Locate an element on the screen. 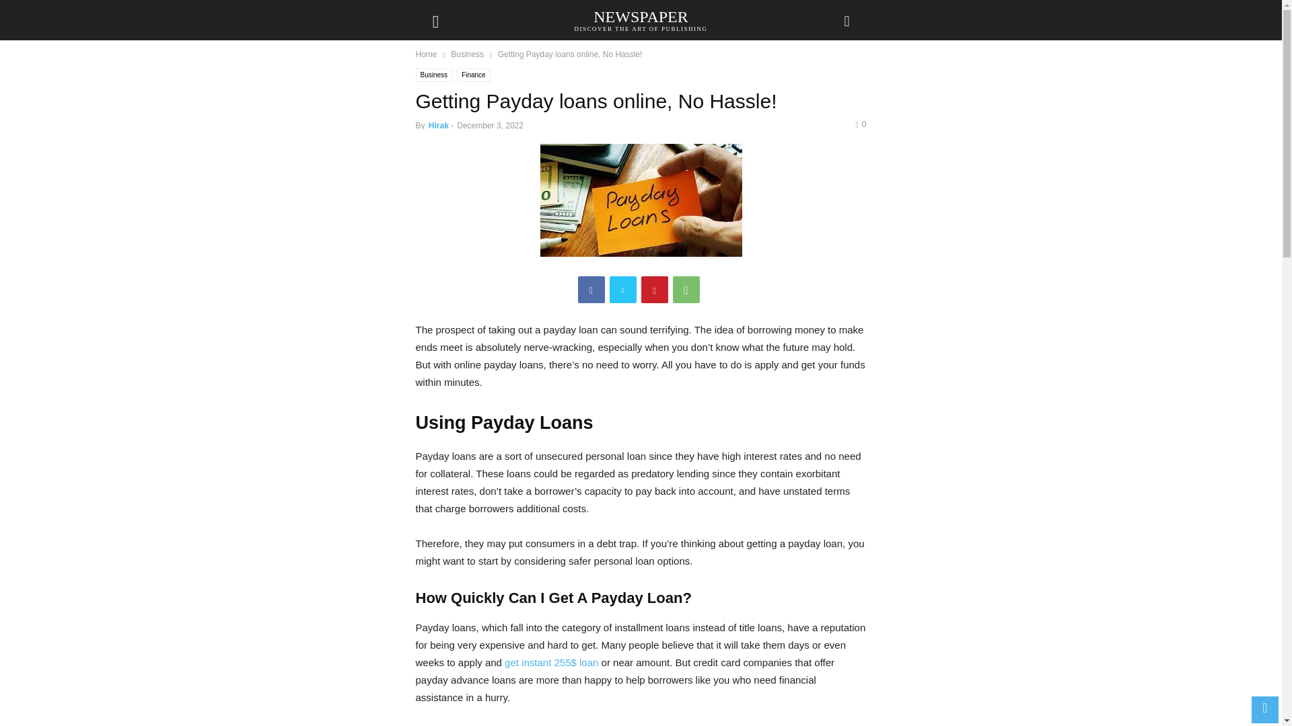  Twitter is located at coordinates (467, 54).